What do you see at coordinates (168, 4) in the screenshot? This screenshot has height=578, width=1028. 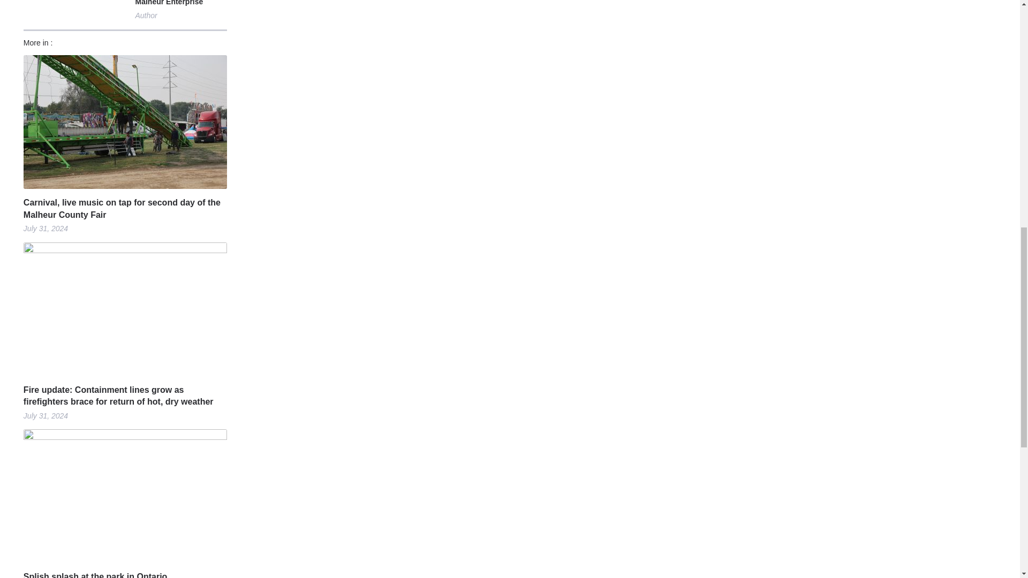 I see `Malheur Enterprise` at bounding box center [168, 4].